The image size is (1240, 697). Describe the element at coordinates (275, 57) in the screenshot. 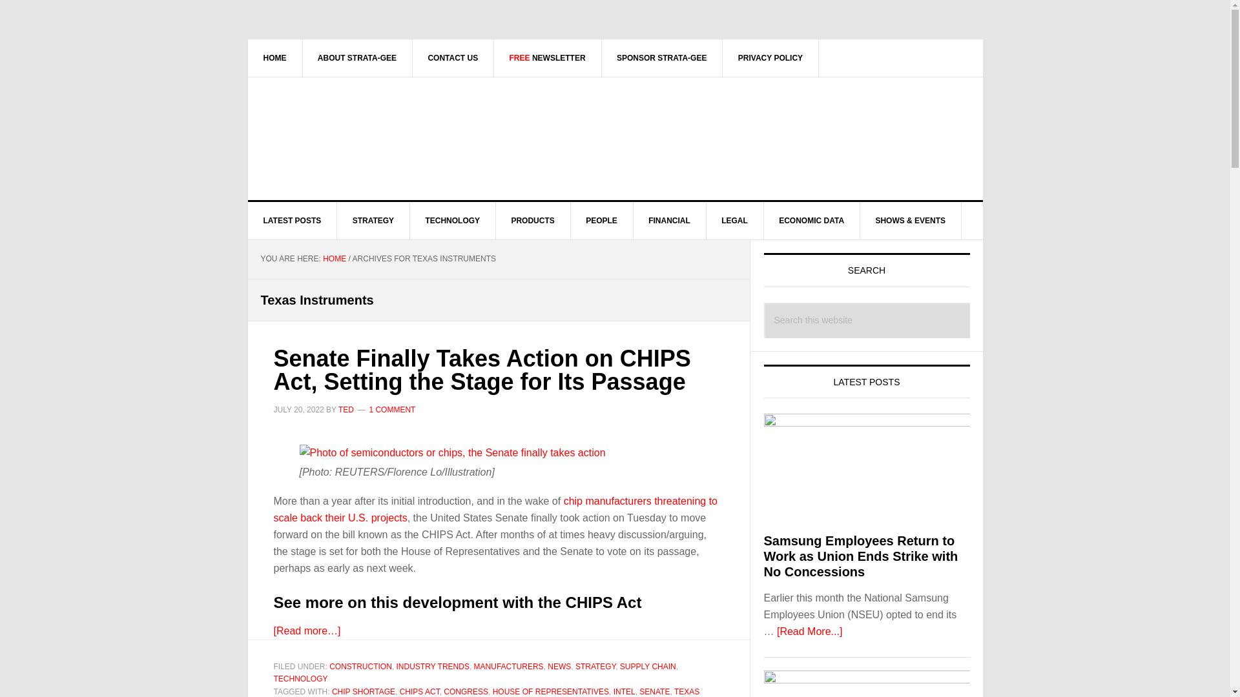

I see `HOME` at that location.